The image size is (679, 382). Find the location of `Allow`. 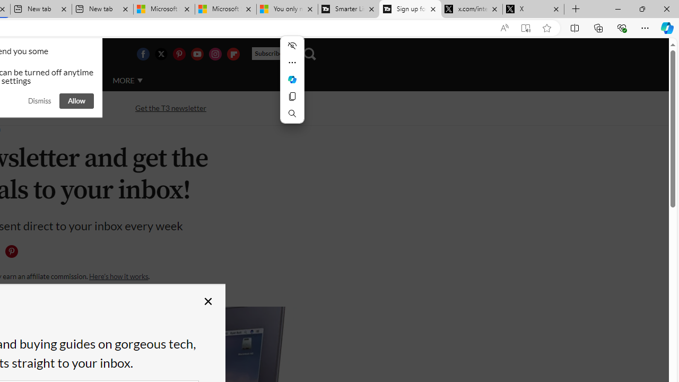

Allow is located at coordinates (76, 101).